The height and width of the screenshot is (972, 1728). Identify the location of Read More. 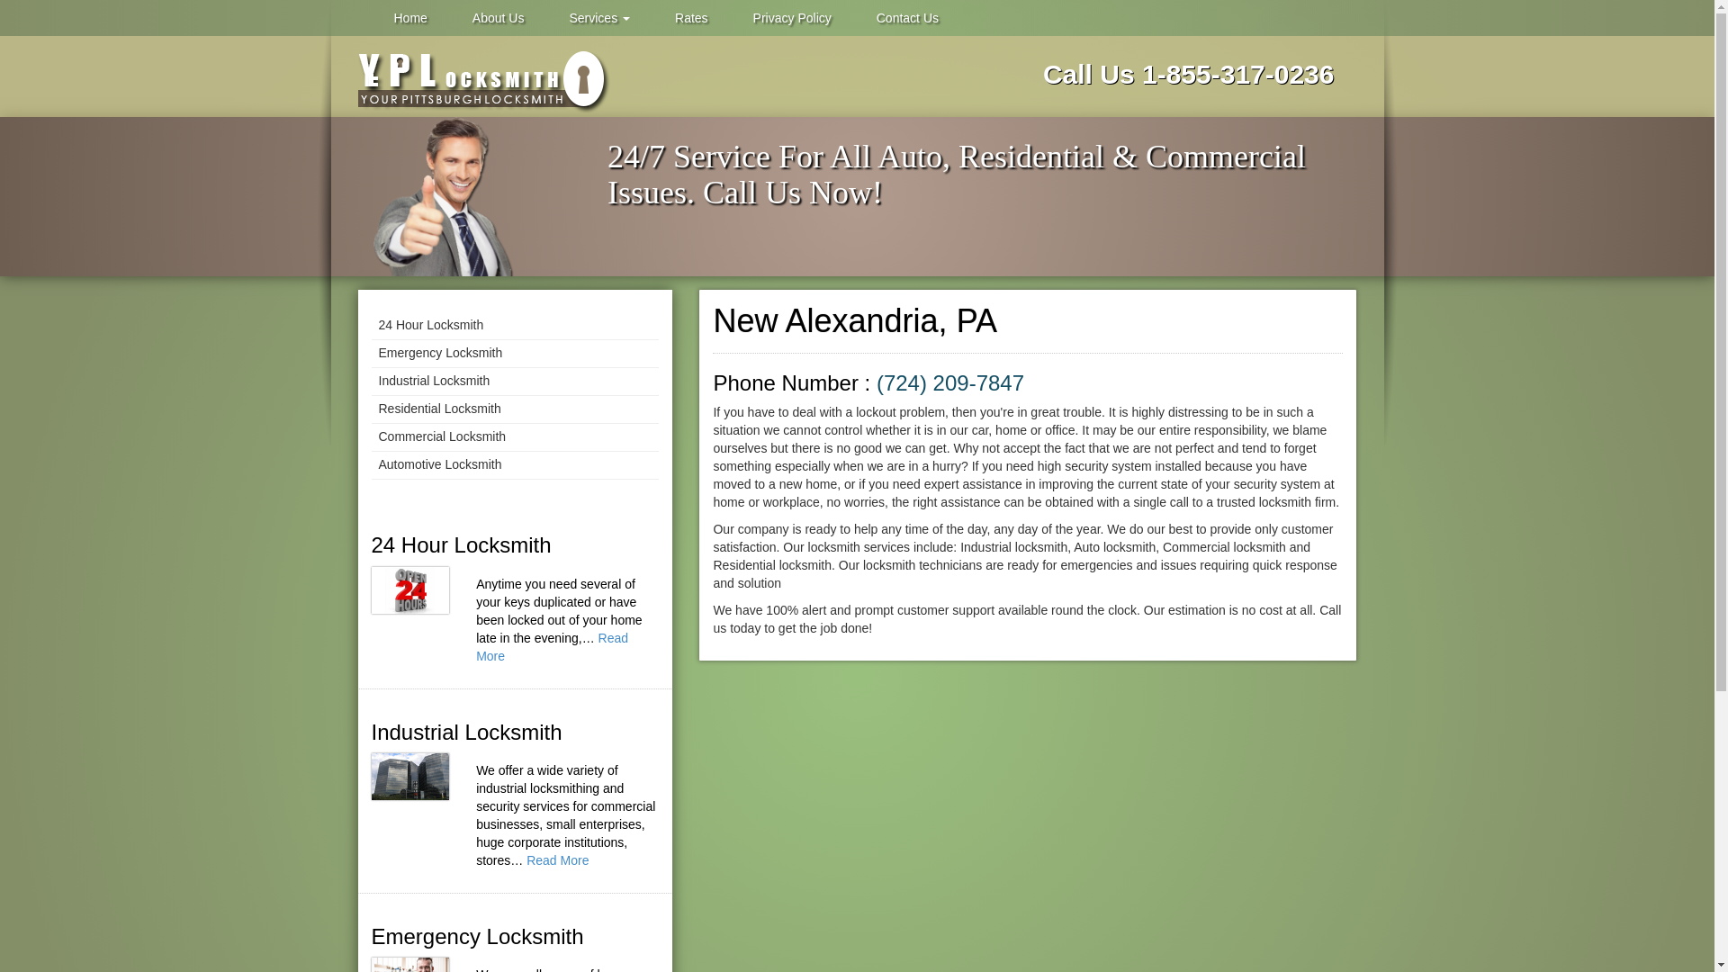
(553, 646).